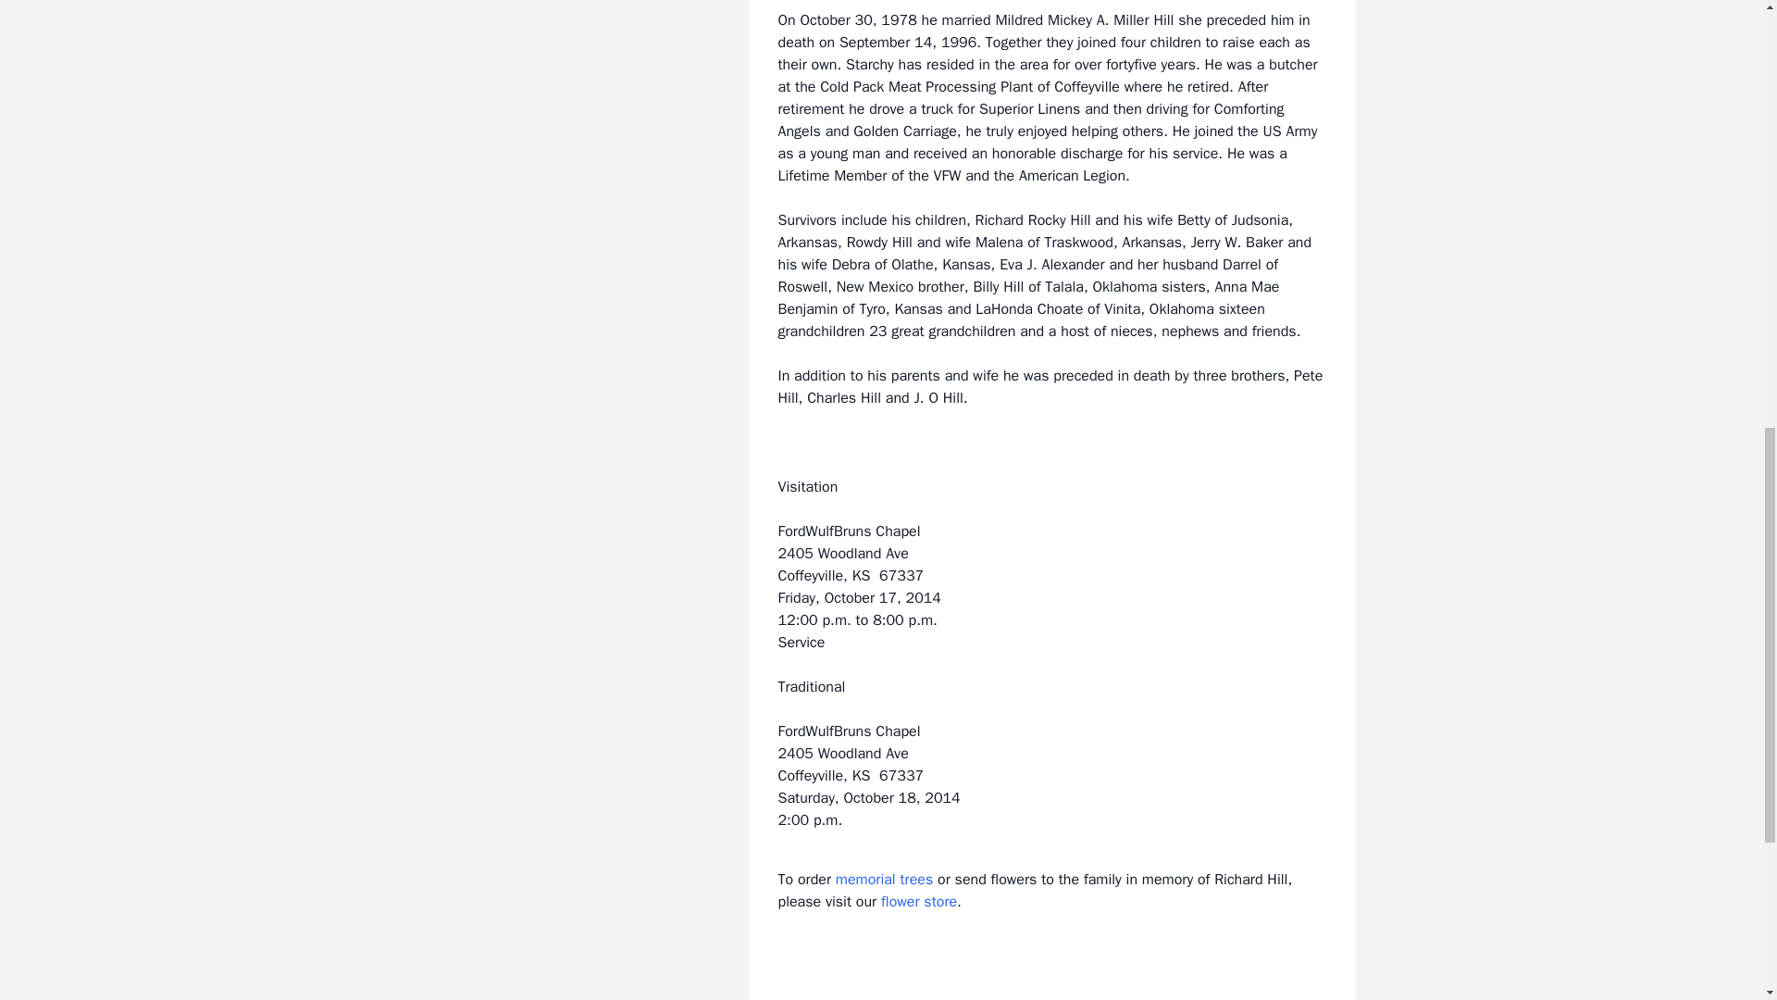 The image size is (1777, 1000). What do you see at coordinates (884, 880) in the screenshot?
I see `memorial trees` at bounding box center [884, 880].